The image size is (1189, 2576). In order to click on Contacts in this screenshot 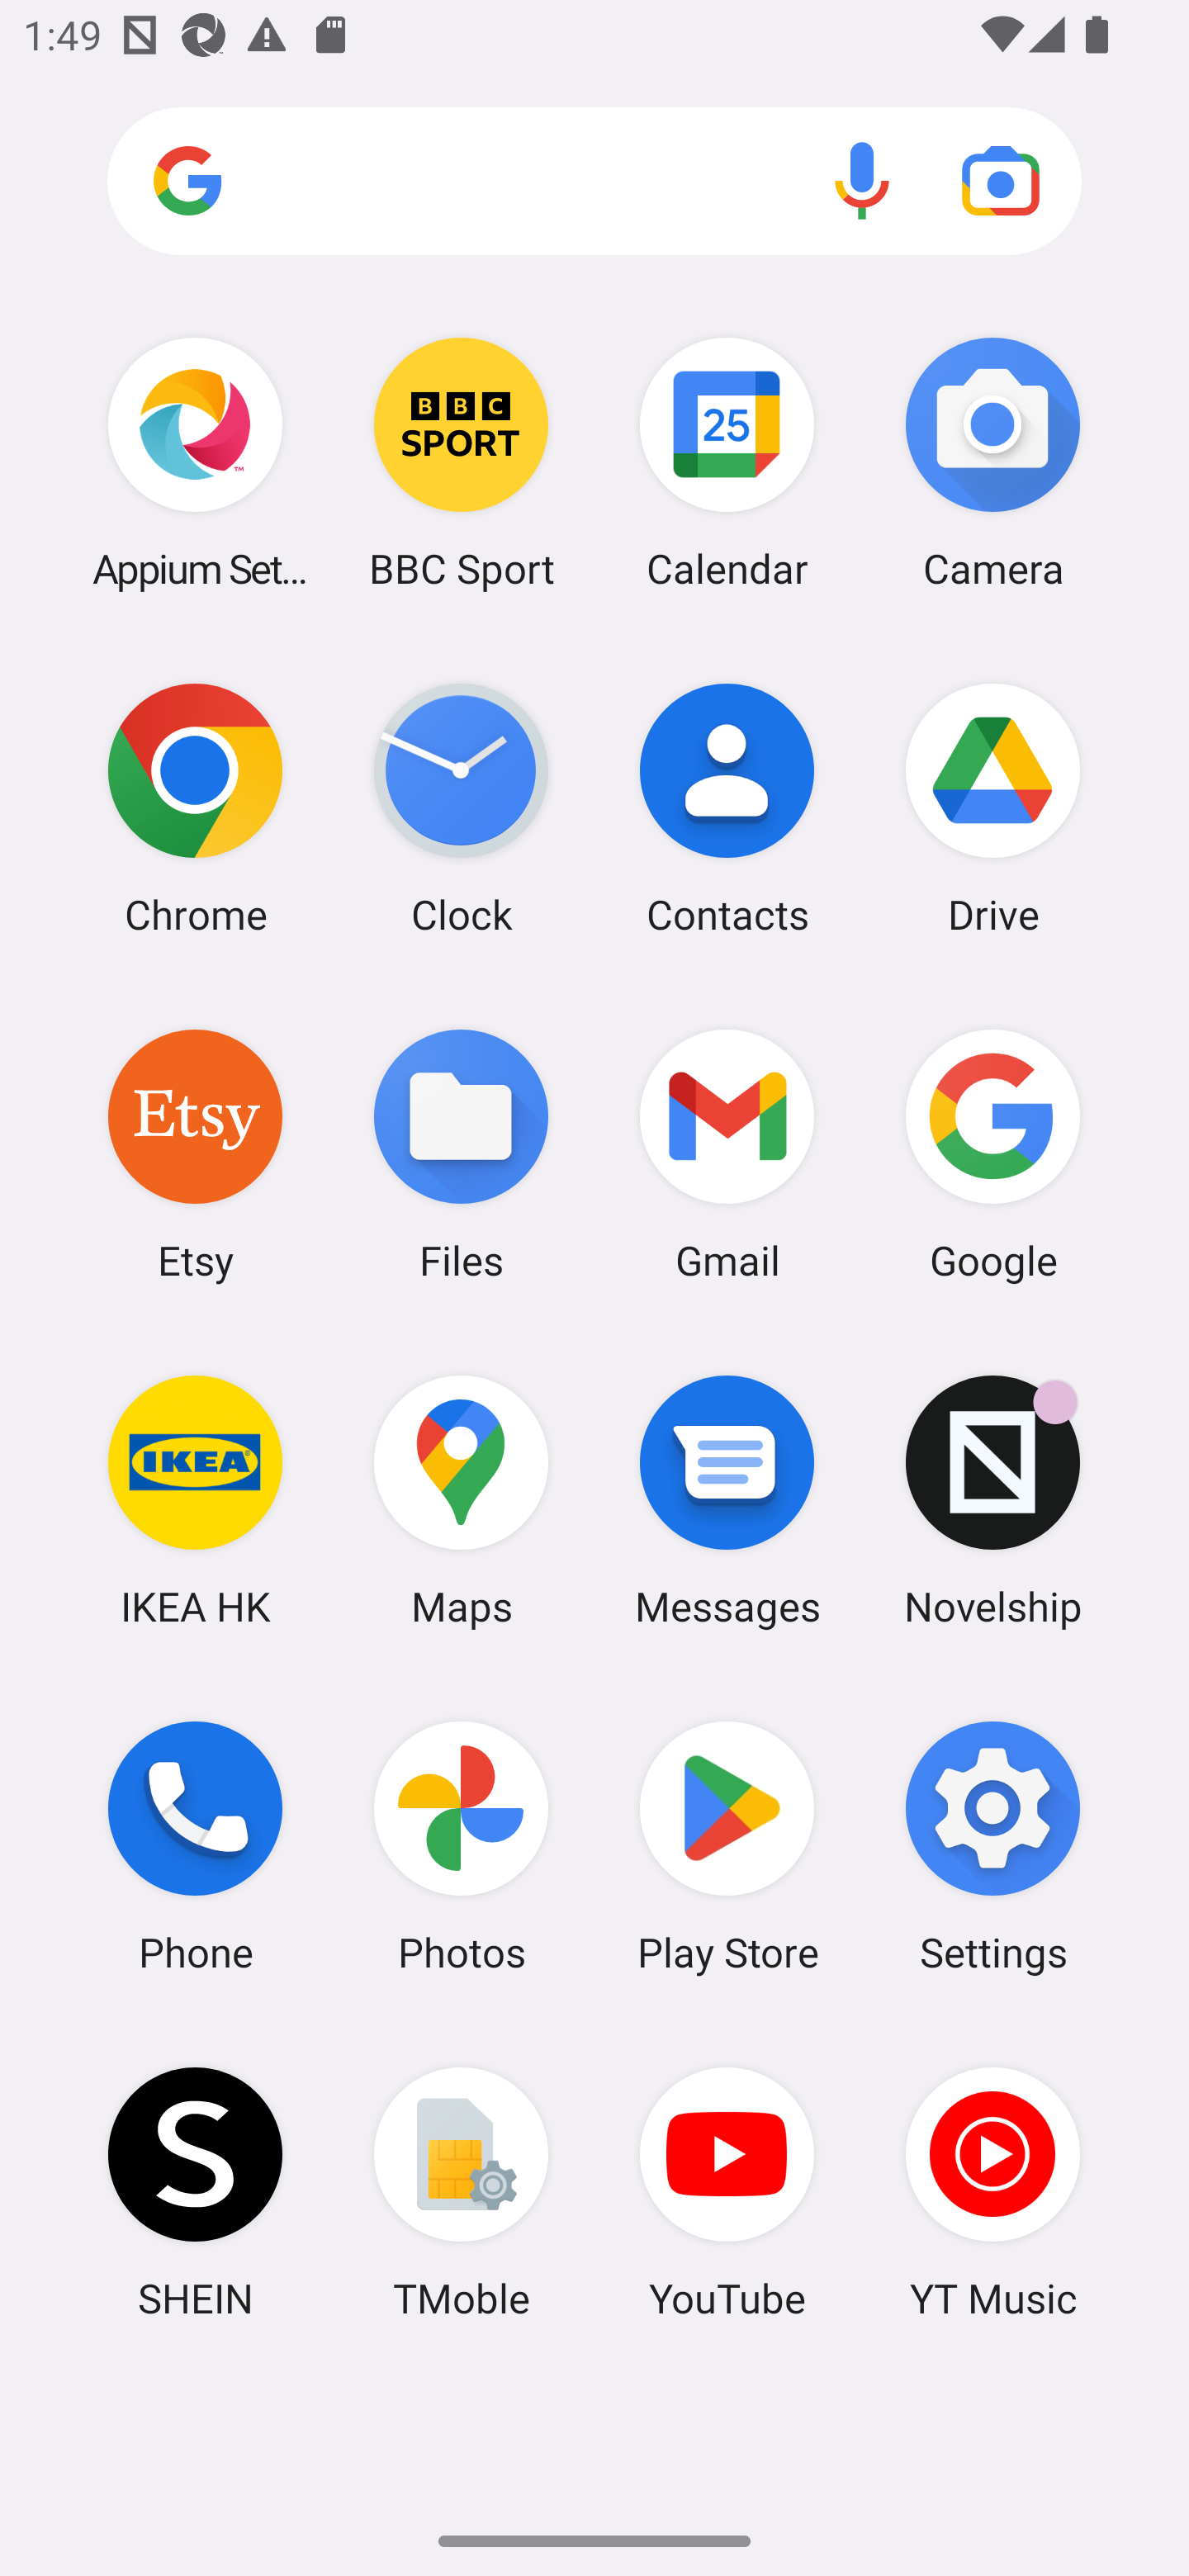, I will do `click(727, 808)`.